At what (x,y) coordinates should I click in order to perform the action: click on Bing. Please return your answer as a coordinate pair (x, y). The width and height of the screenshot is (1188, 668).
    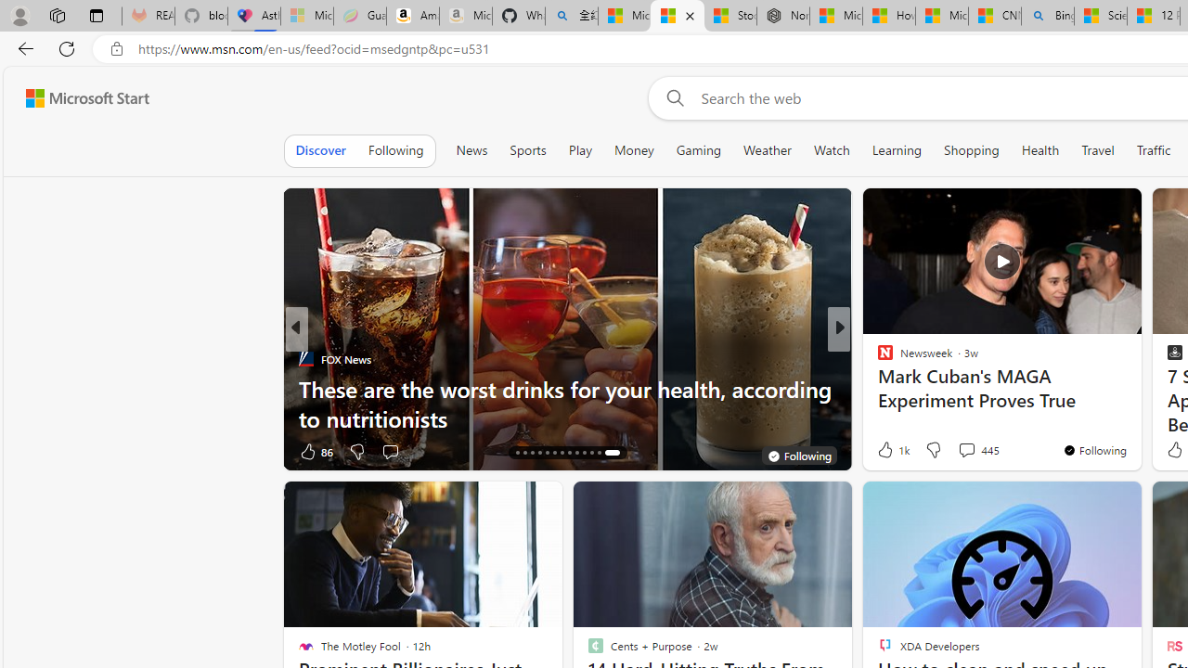
    Looking at the image, I should click on (1047, 17).